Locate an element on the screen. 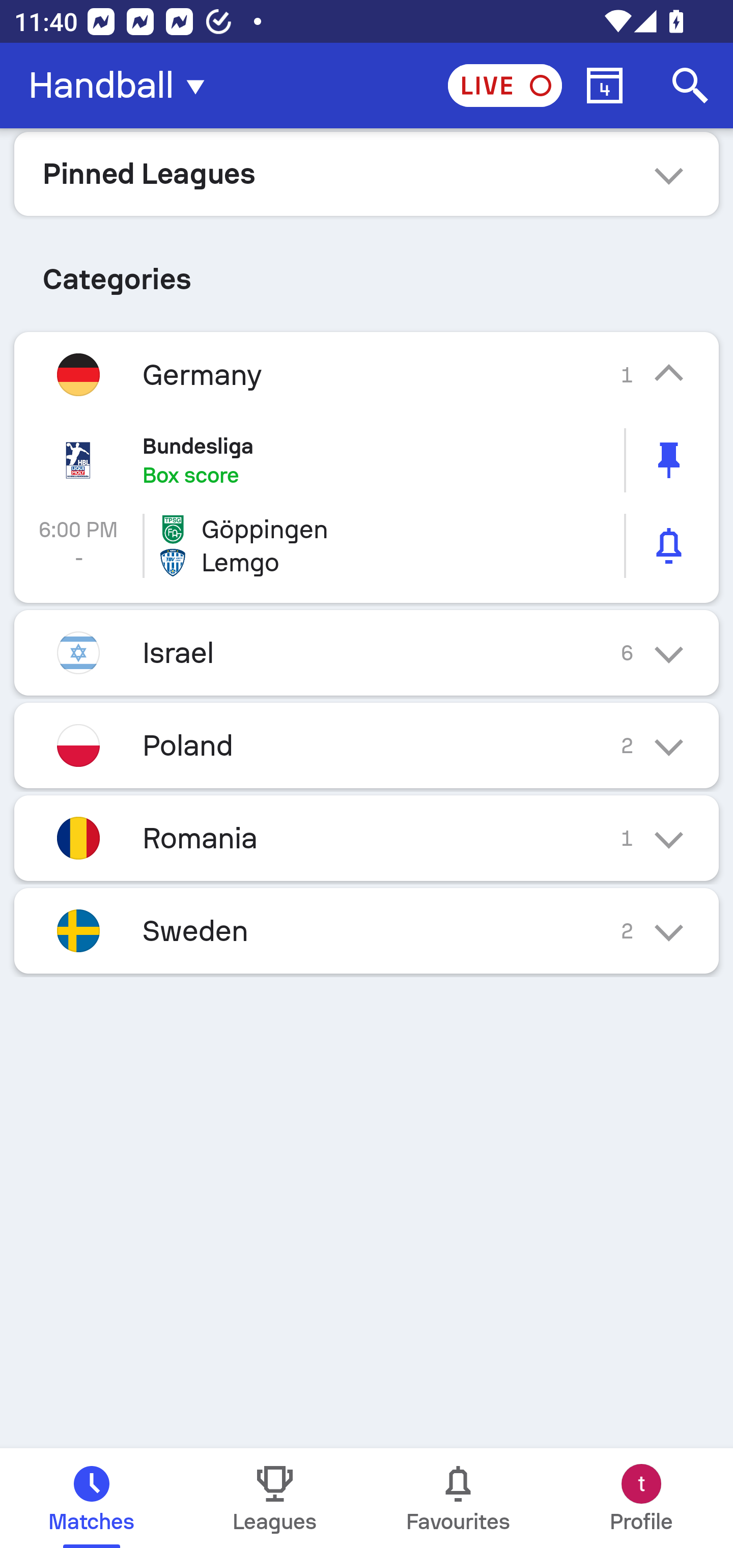 The image size is (733, 1548). Poland 2 is located at coordinates (366, 745).